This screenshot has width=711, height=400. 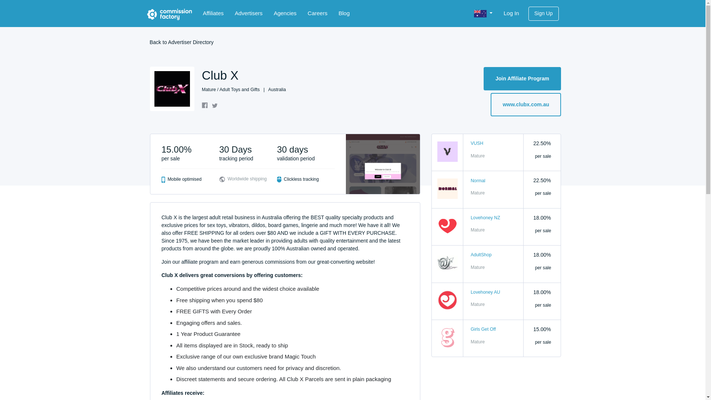 I want to click on Sign Up, so click(x=544, y=14).